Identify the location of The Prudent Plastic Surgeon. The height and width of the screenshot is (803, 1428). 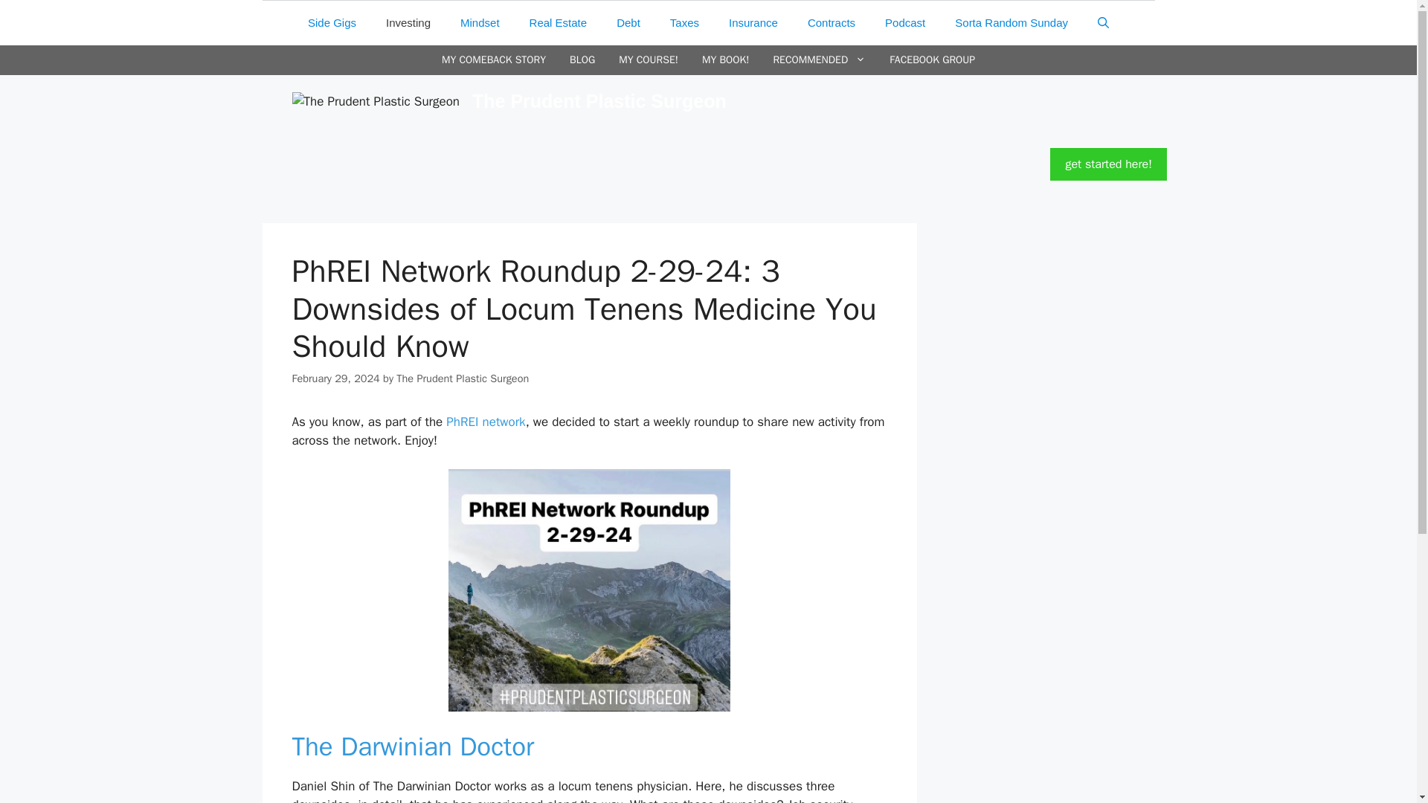
(375, 102).